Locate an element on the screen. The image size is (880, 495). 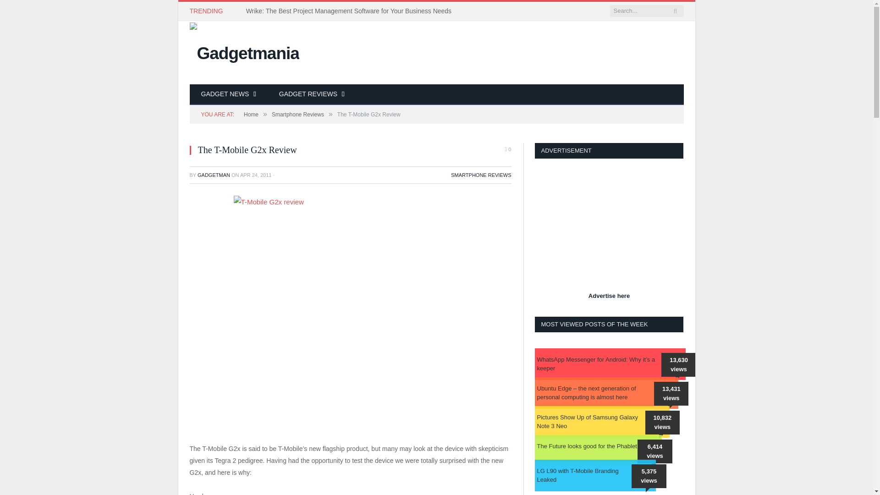
Smartphone Reviews is located at coordinates (298, 115).